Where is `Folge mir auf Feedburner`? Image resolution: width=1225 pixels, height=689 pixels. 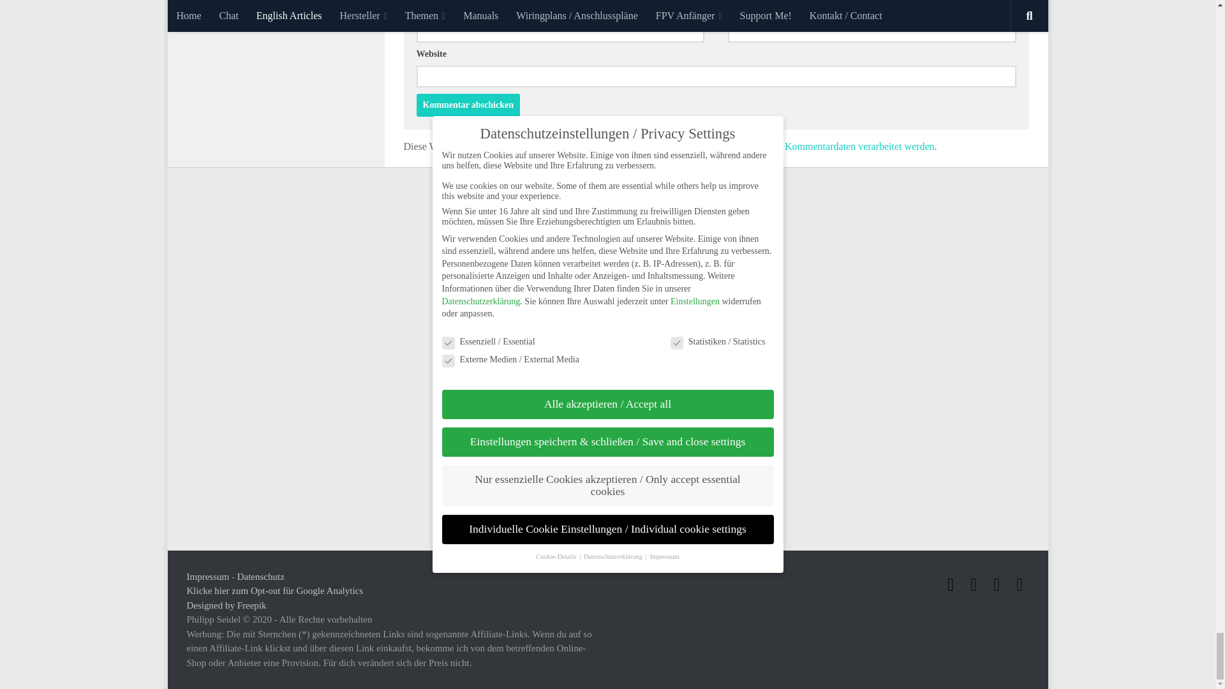 Folge mir auf Feedburner is located at coordinates (1020, 584).